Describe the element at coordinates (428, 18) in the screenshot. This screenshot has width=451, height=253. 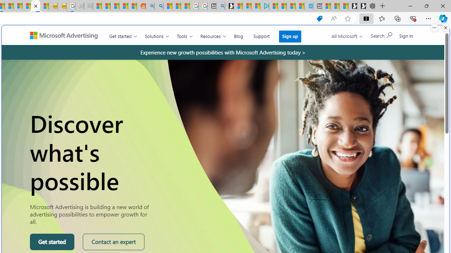
I see `Settings and more (Alt+F)` at that location.